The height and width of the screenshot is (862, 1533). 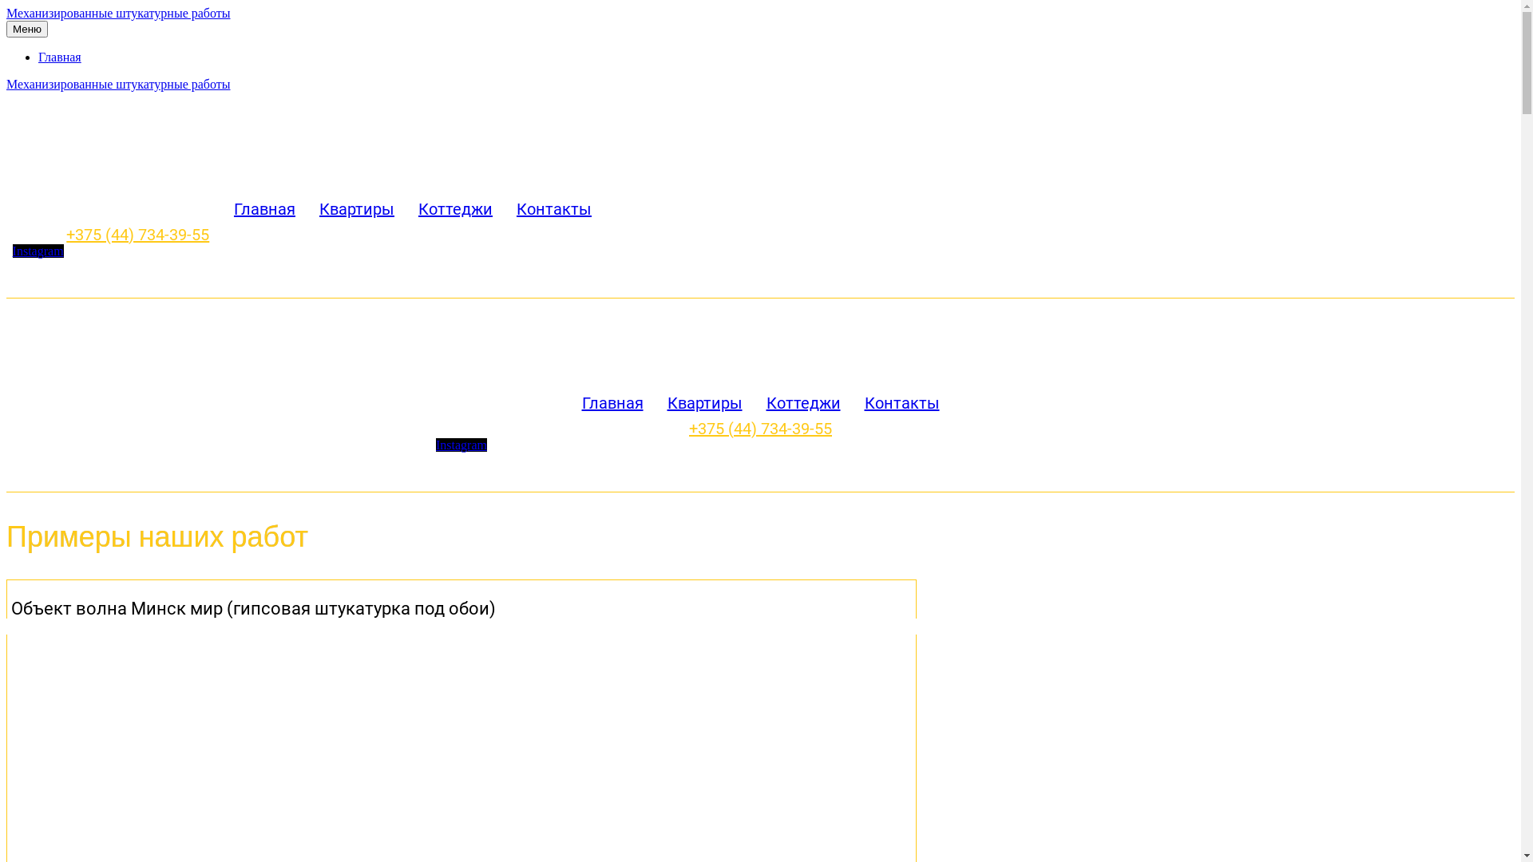 I want to click on +375 (44) 734-39-55, so click(x=137, y=235).